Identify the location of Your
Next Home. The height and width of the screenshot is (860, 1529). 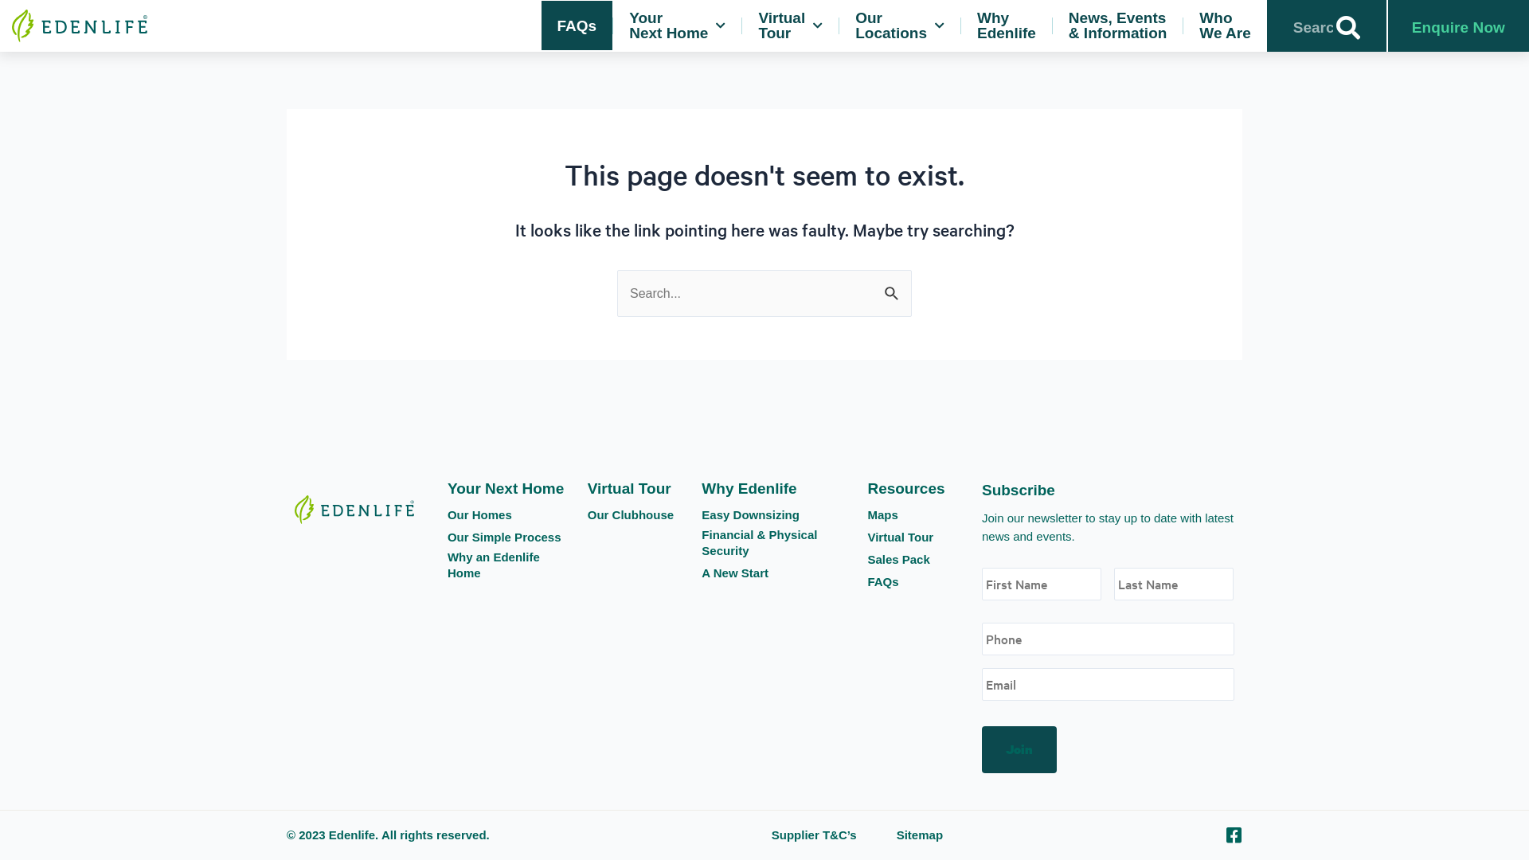
(677, 25).